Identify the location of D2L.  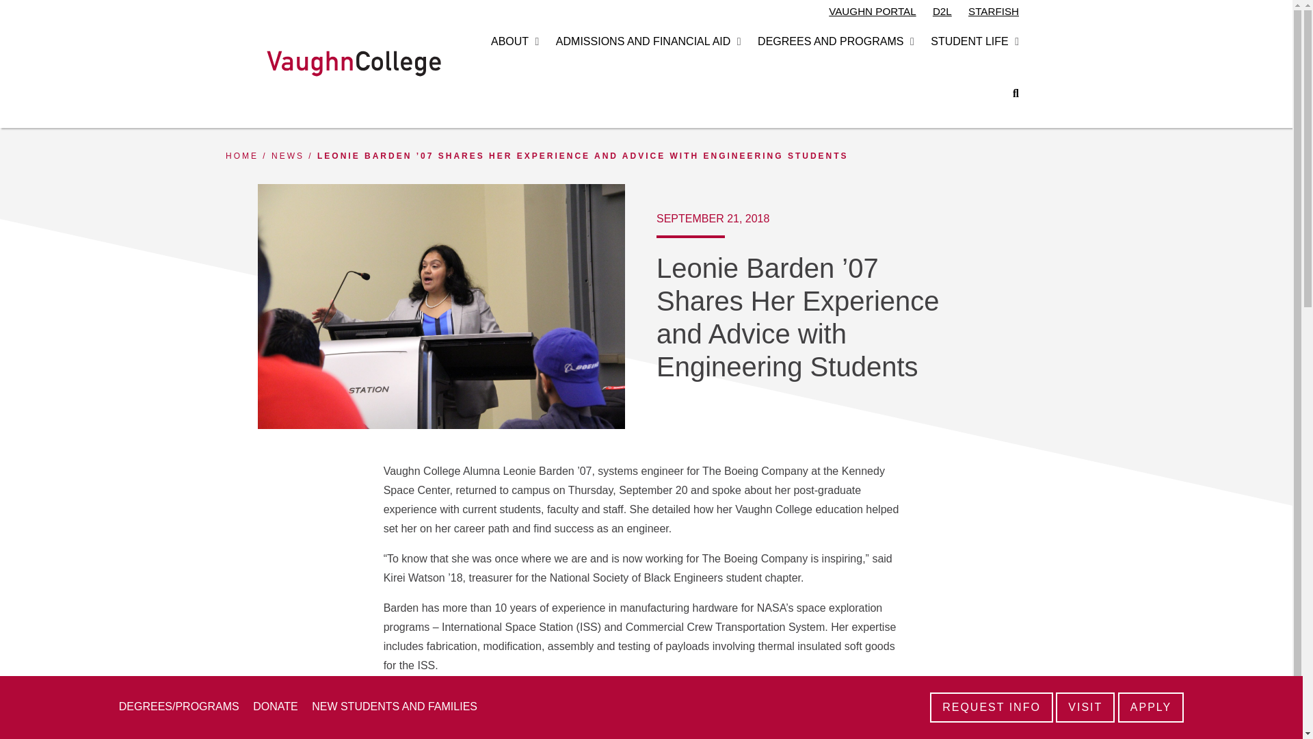
(942, 13).